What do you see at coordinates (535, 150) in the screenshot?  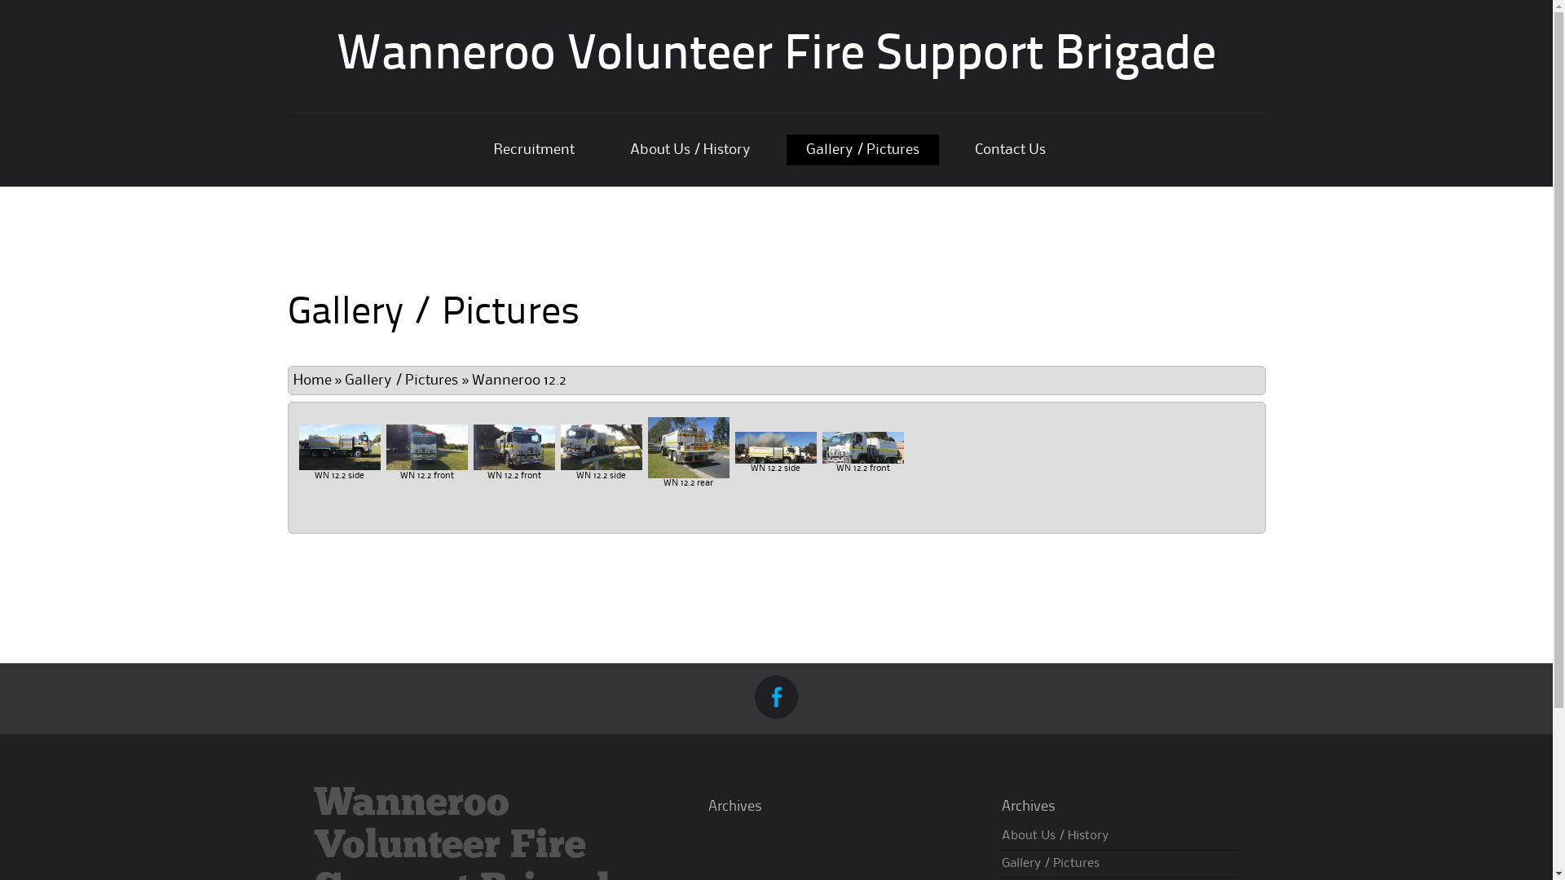 I see `Recruitment` at bounding box center [535, 150].